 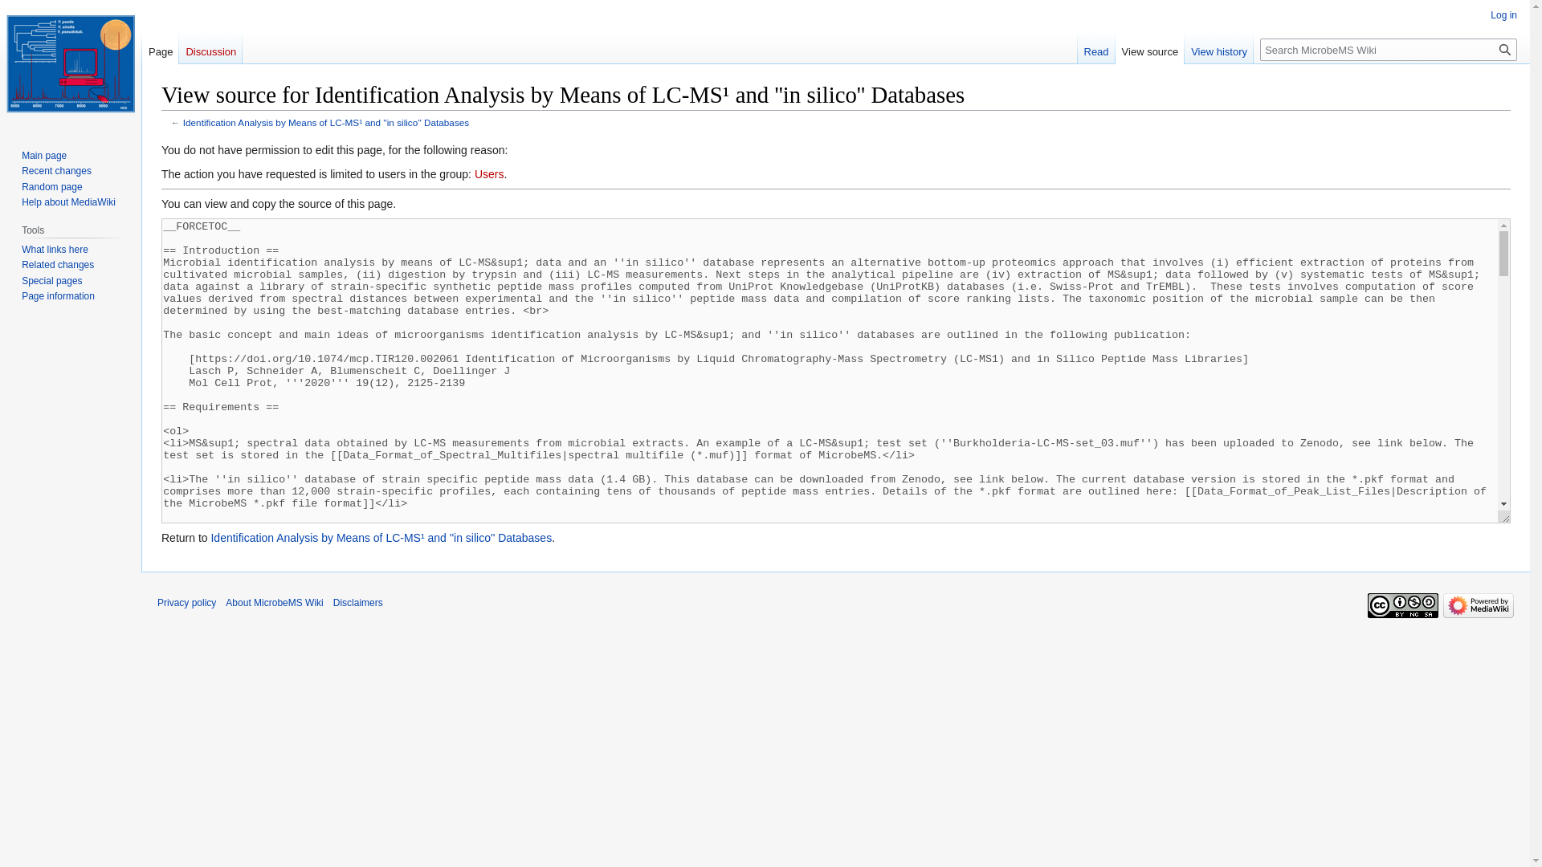 I want to click on Privacy policy, so click(x=186, y=603).